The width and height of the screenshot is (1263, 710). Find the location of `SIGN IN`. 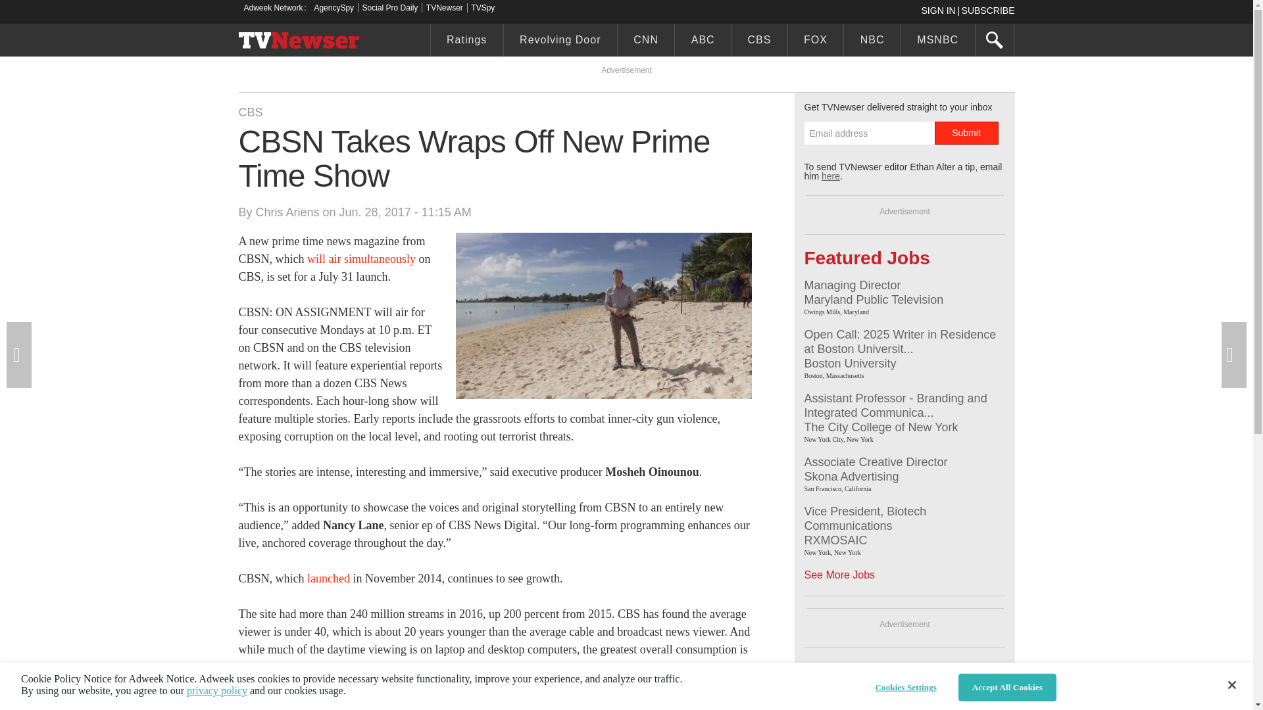

SIGN IN is located at coordinates (941, 10).